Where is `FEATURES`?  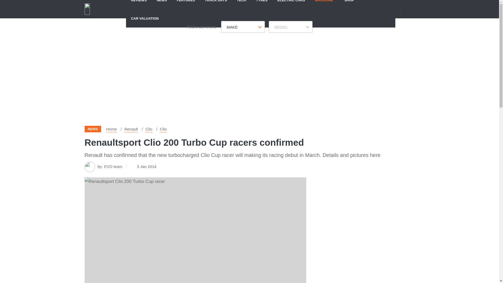 FEATURES is located at coordinates (186, 4).